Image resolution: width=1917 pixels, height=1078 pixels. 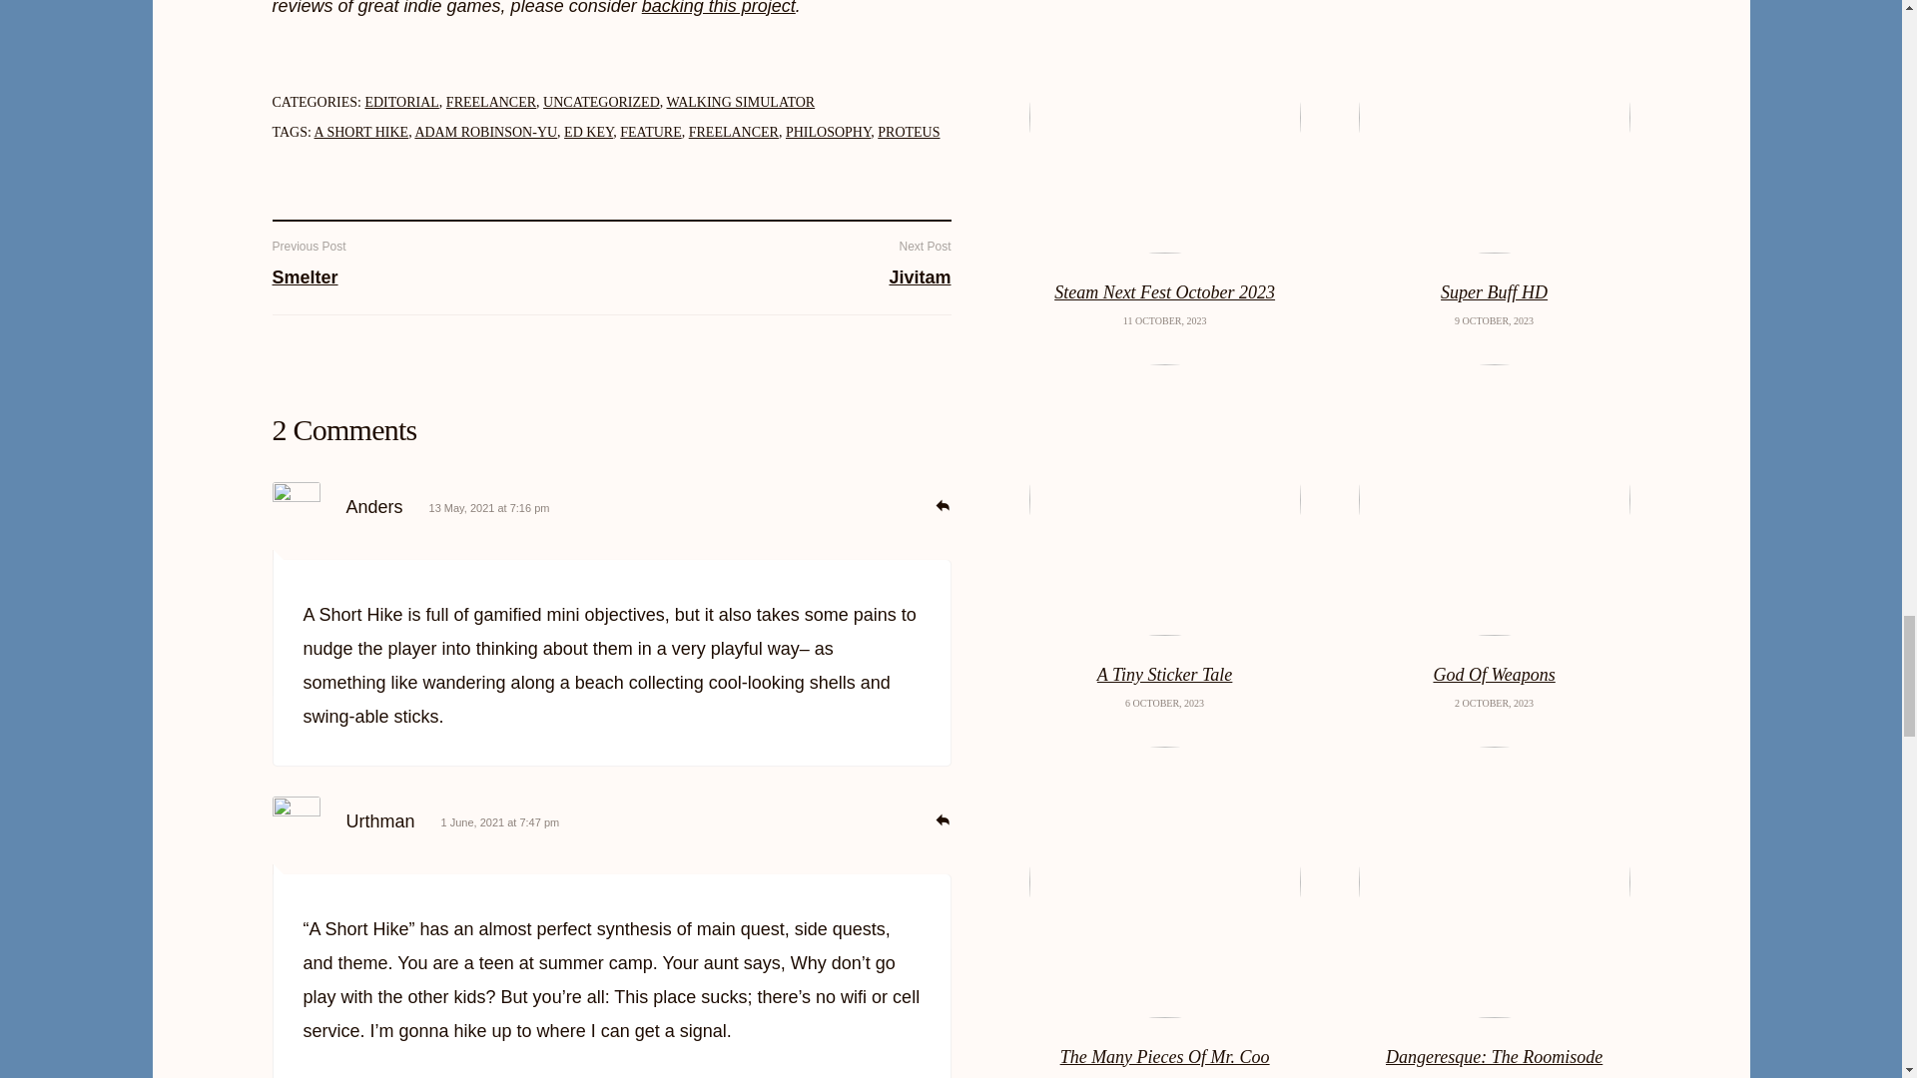 I want to click on A SHORT HIKE, so click(x=361, y=132).